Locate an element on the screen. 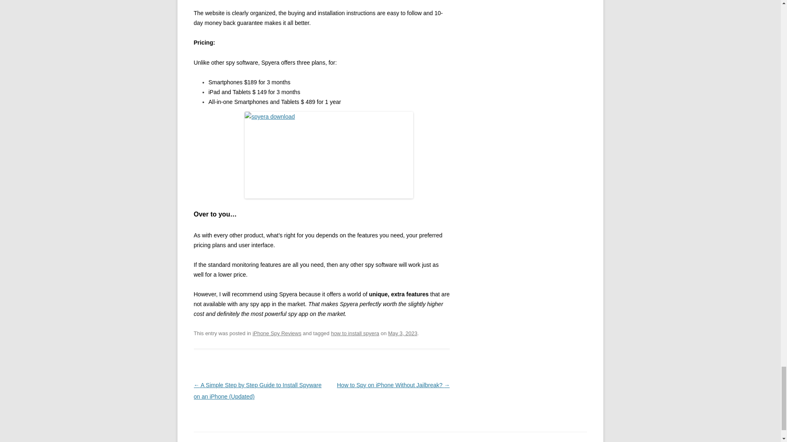 This screenshot has width=787, height=442. how to install spyera is located at coordinates (355, 333).